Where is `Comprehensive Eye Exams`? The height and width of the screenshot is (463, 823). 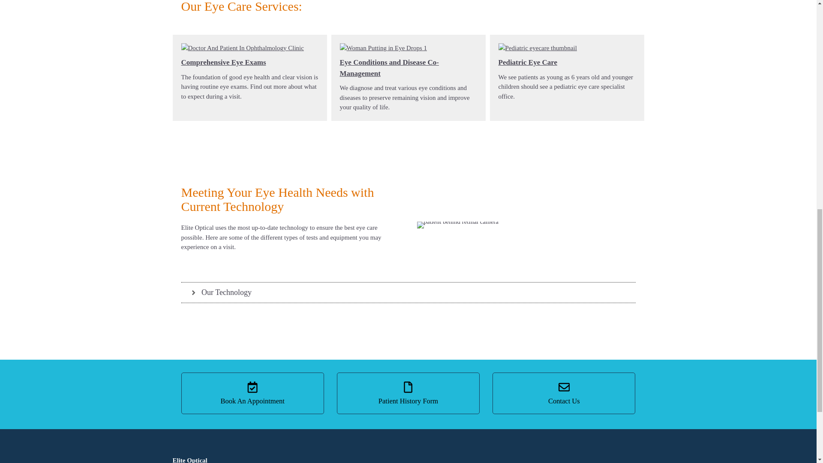 Comprehensive Eye Exams is located at coordinates (223, 63).